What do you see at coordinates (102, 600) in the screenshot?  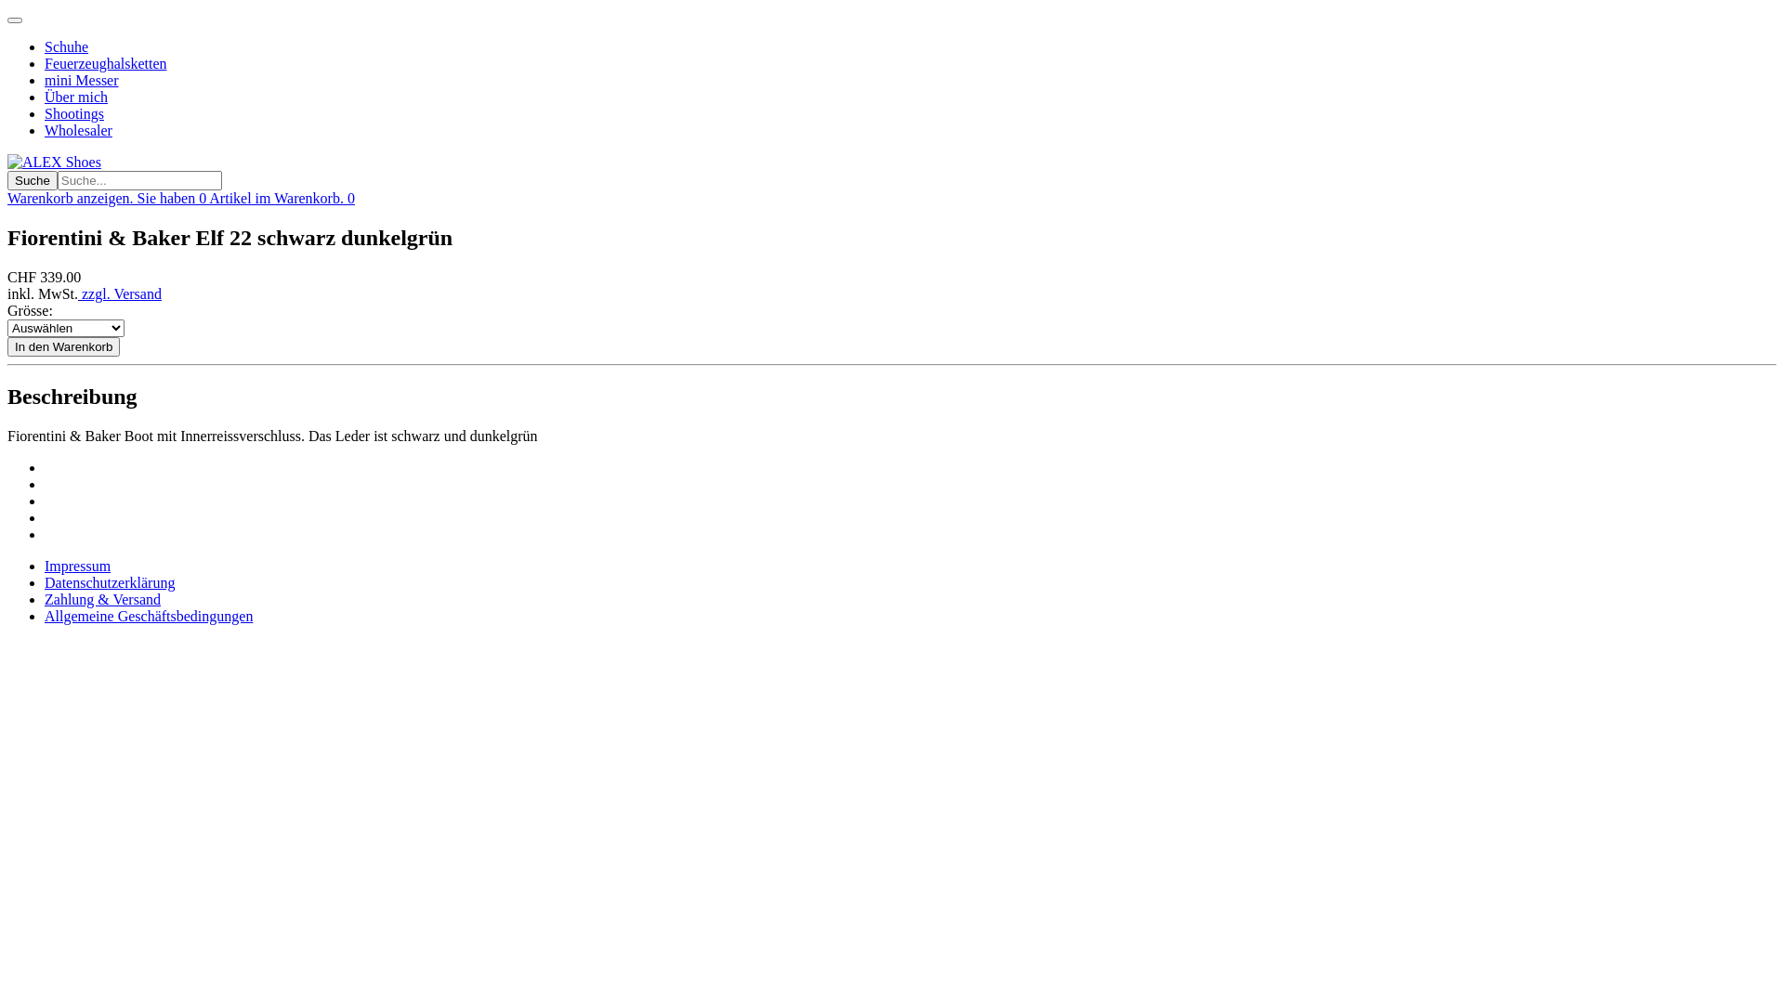 I see `Zahlung & Versand` at bounding box center [102, 600].